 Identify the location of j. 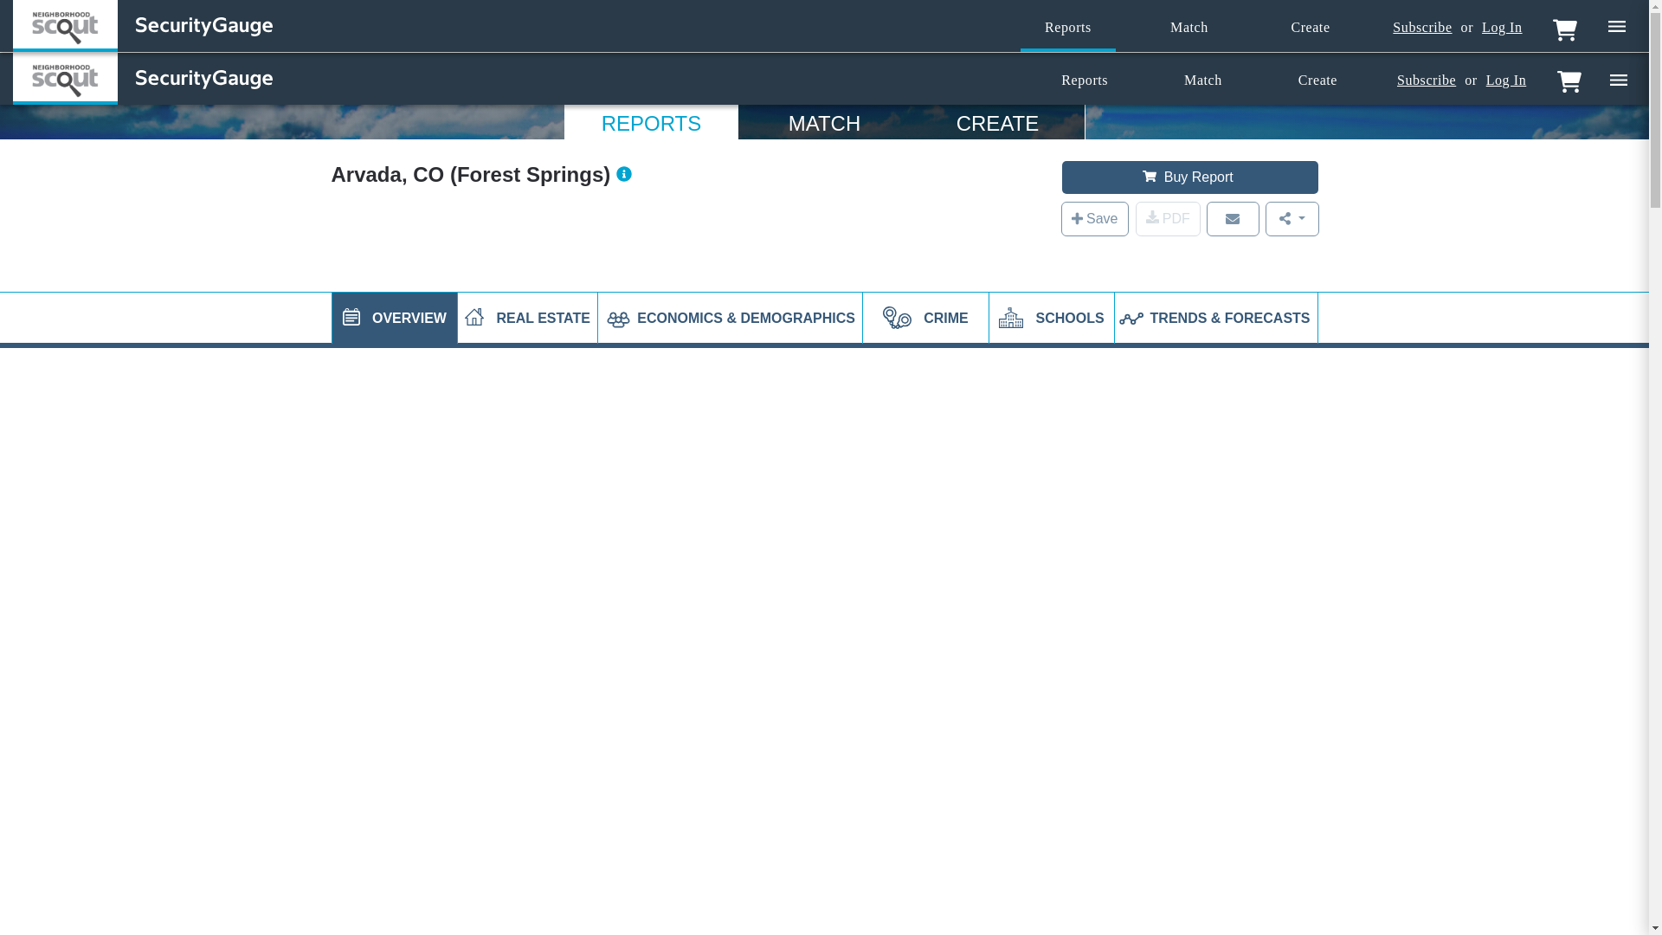
(351, 317).